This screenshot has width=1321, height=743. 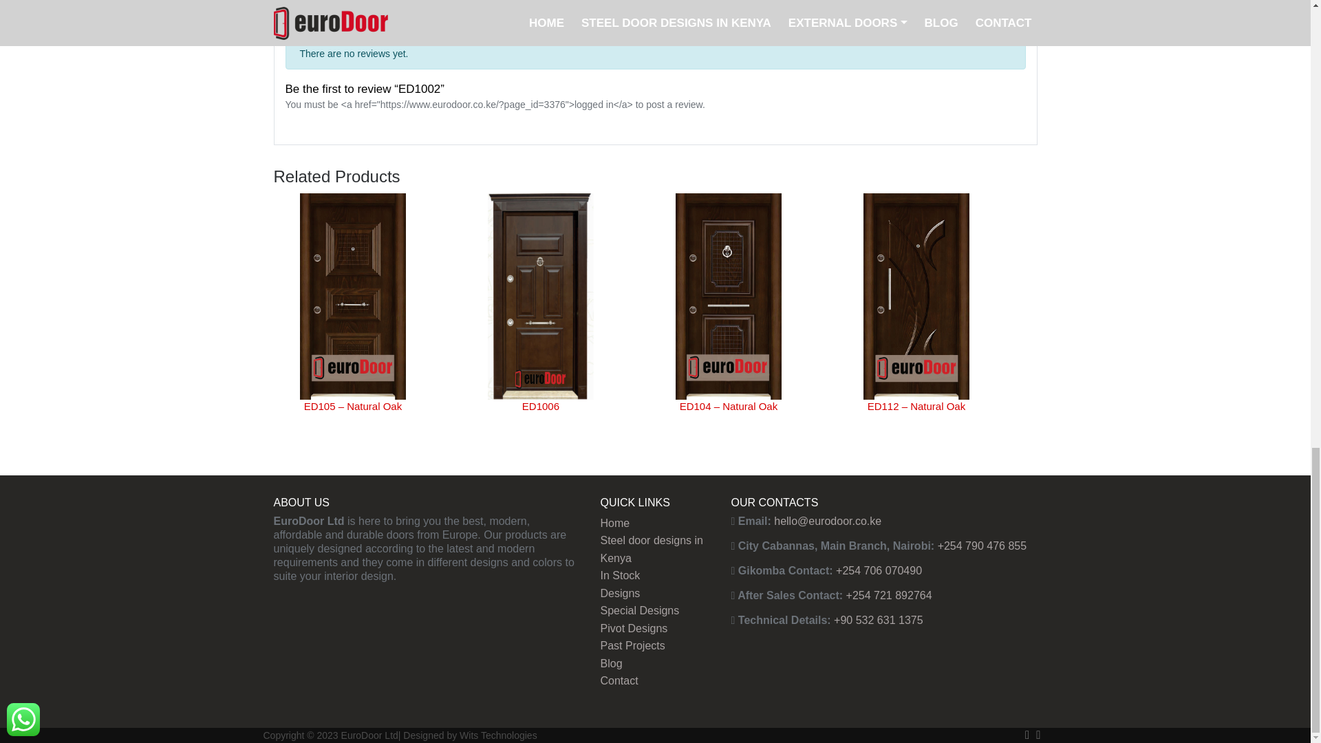 I want to click on Special Designs, so click(x=638, y=611).